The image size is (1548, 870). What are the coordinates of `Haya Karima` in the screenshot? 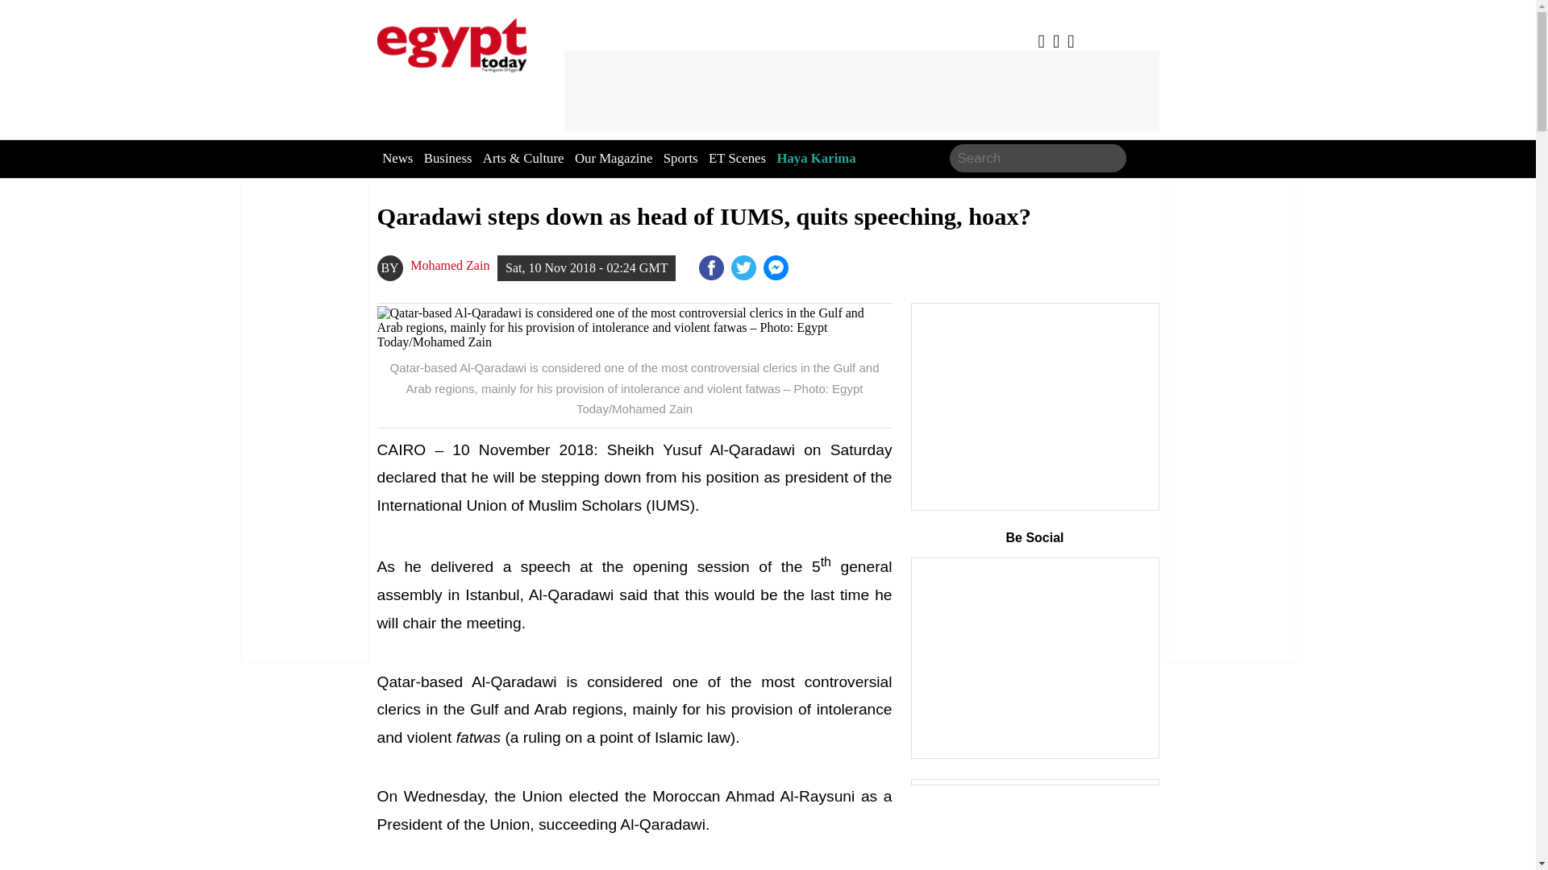 It's located at (816, 159).